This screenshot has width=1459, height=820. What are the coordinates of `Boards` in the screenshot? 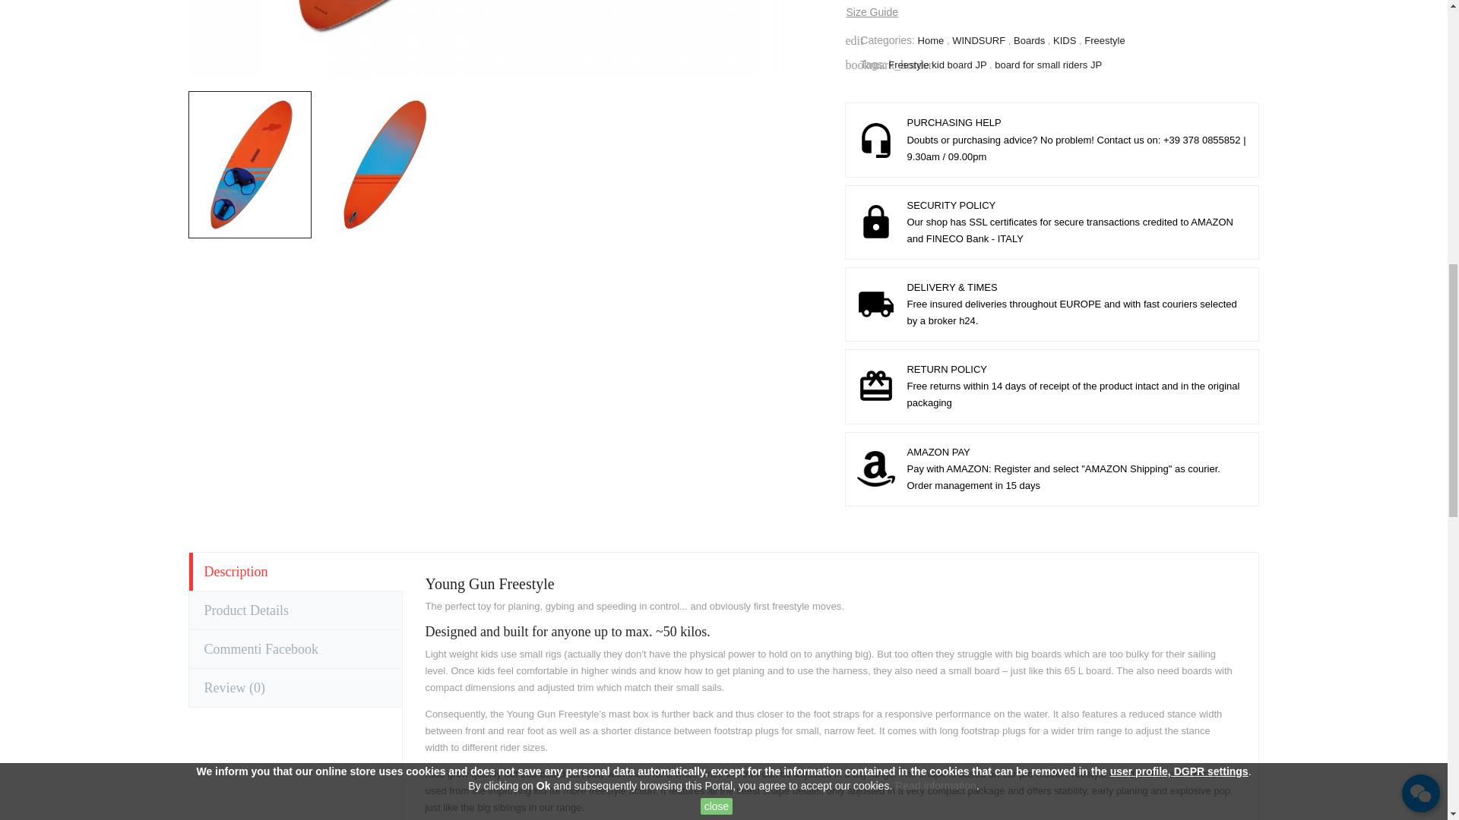 It's located at (1030, 40).